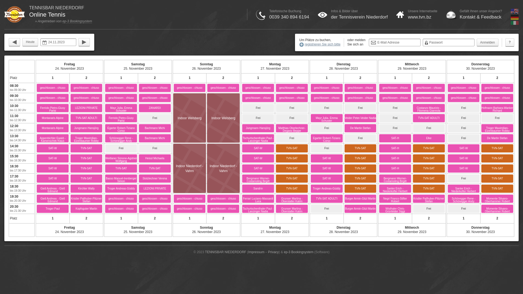  Describe the element at coordinates (190, 118) in the screenshot. I see `Indoor Welsberg` at that location.